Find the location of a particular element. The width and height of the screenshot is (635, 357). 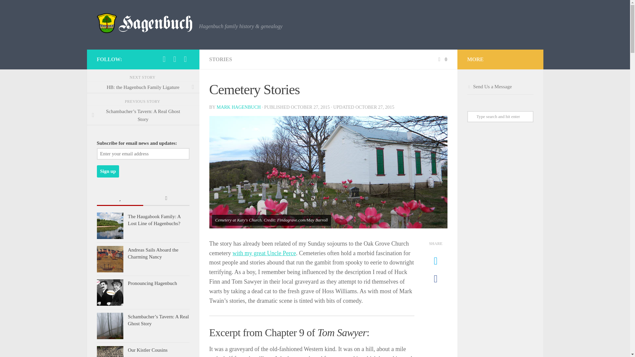

with my great Uncle Perce is located at coordinates (264, 253).